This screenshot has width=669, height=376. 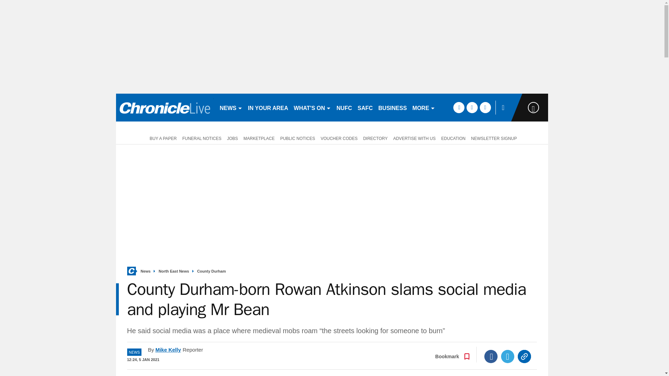 I want to click on instagram, so click(x=485, y=107).